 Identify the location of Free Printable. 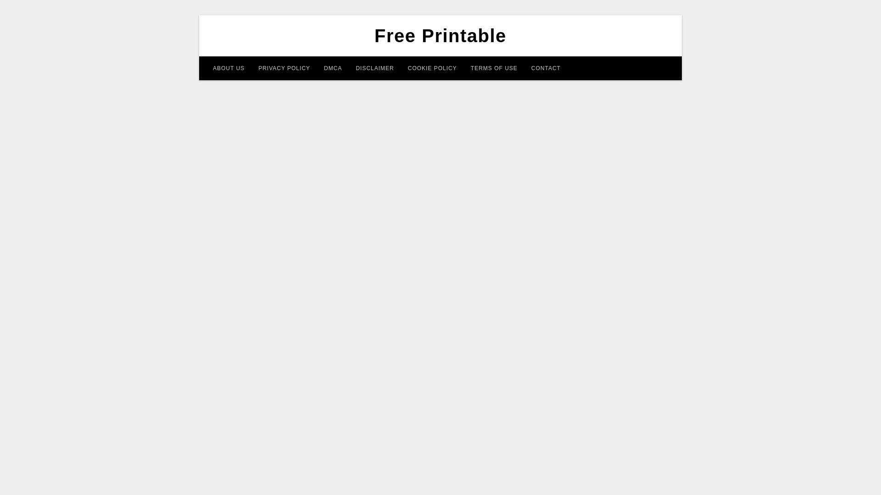
(440, 36).